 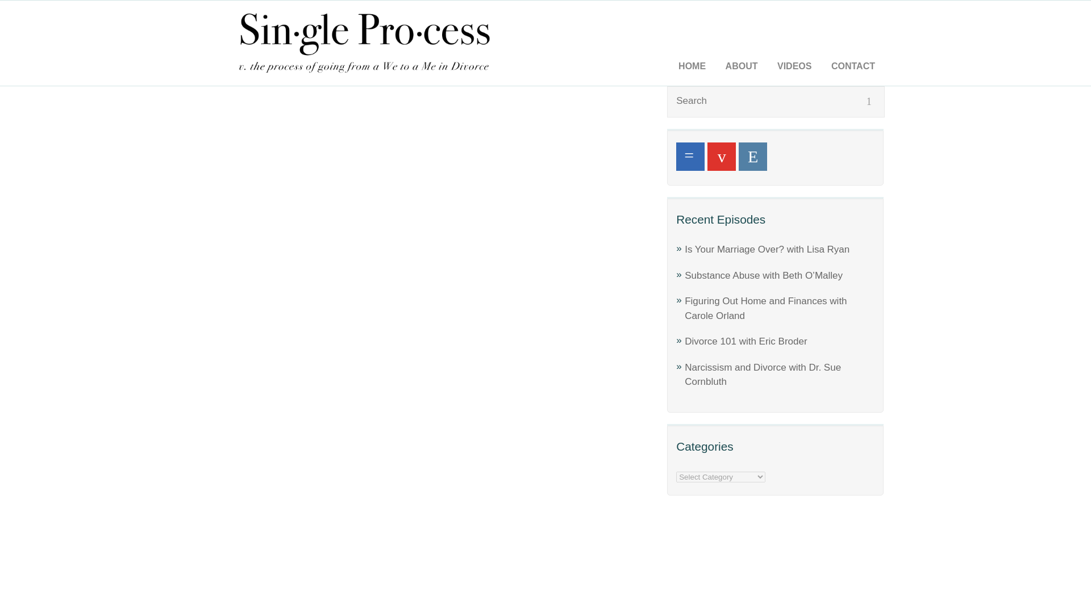 What do you see at coordinates (794, 66) in the screenshot?
I see `VIDEOS` at bounding box center [794, 66].